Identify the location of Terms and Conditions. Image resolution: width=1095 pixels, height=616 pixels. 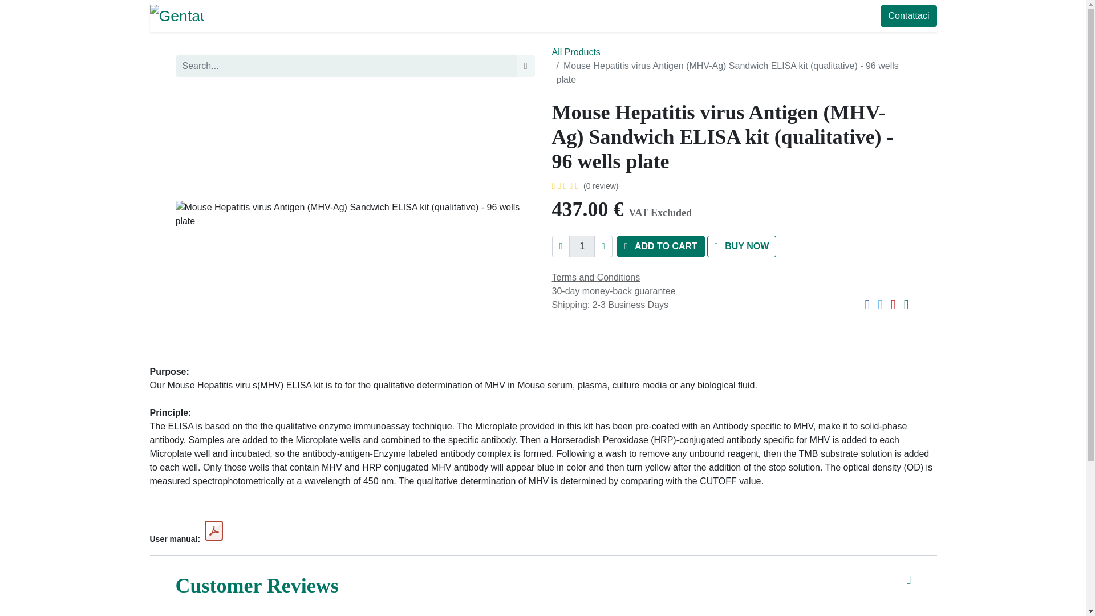
(596, 277).